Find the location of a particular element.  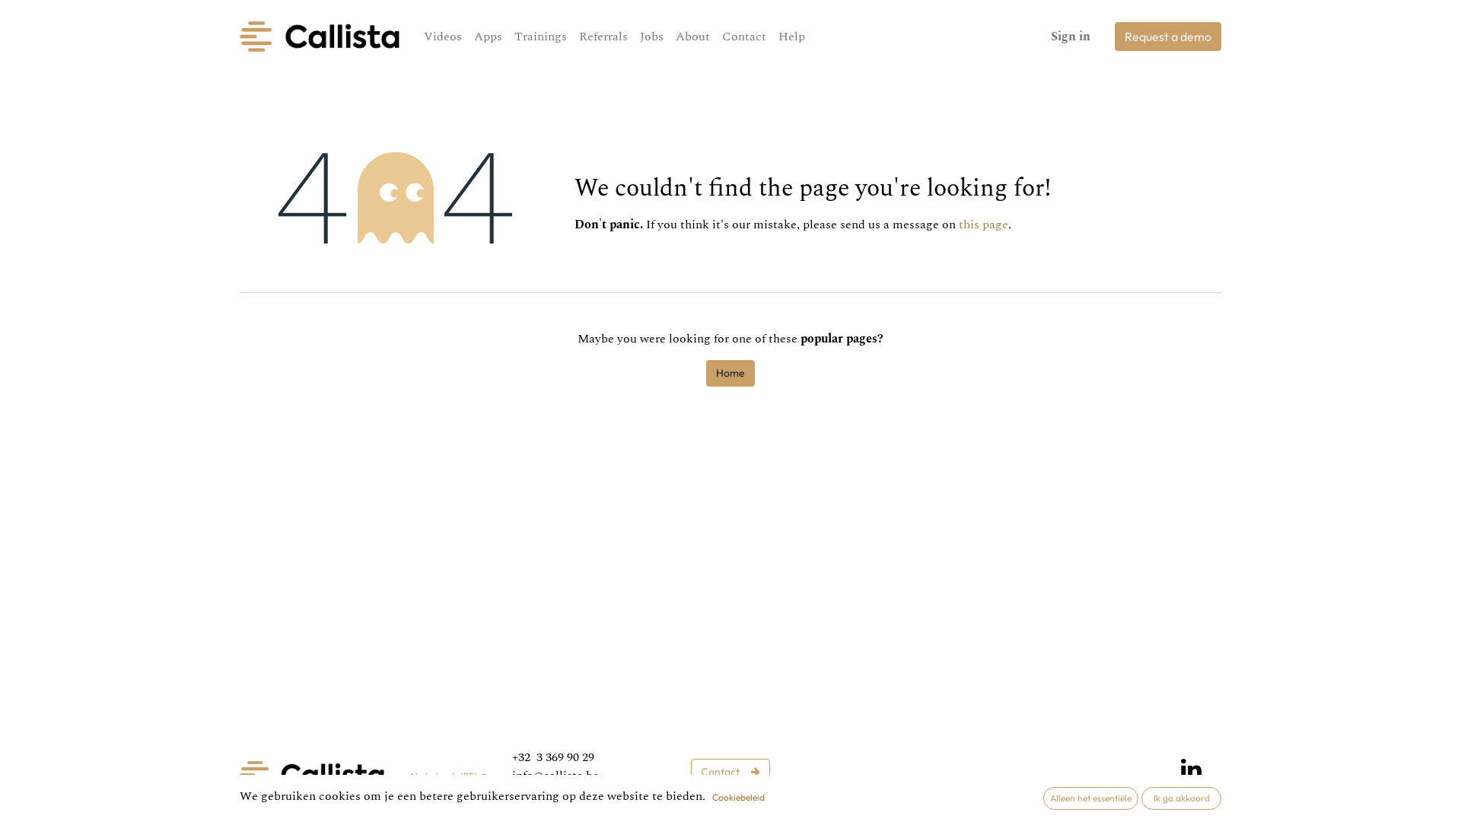

Nederlands (BE) is located at coordinates (449, 776).